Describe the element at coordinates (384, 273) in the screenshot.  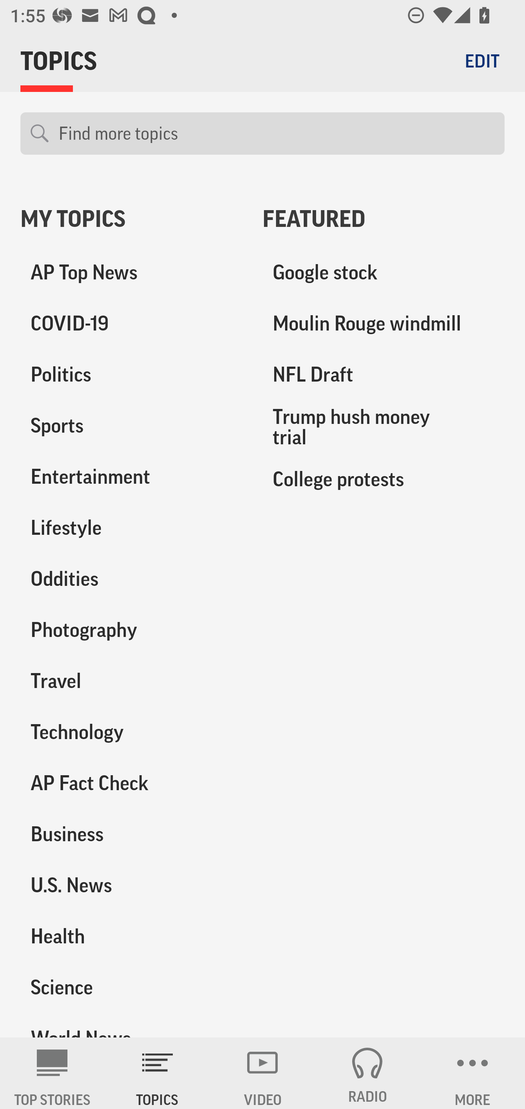
I see `Google stock` at that location.